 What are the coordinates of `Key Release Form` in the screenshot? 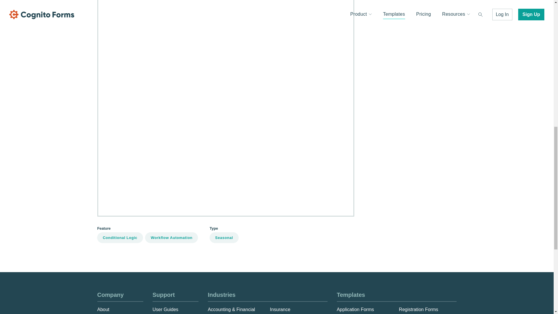 It's located at (384, 45).